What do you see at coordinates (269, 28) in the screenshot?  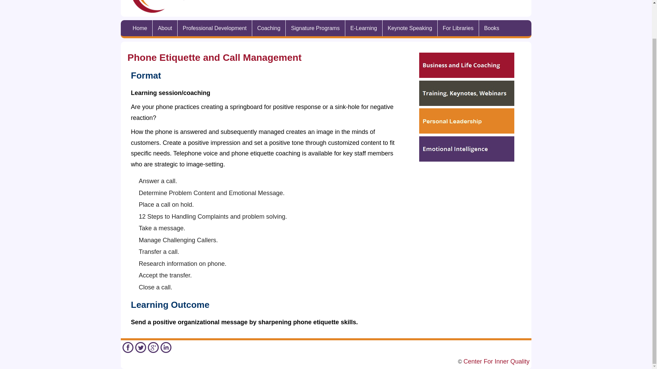 I see `Coaching` at bounding box center [269, 28].